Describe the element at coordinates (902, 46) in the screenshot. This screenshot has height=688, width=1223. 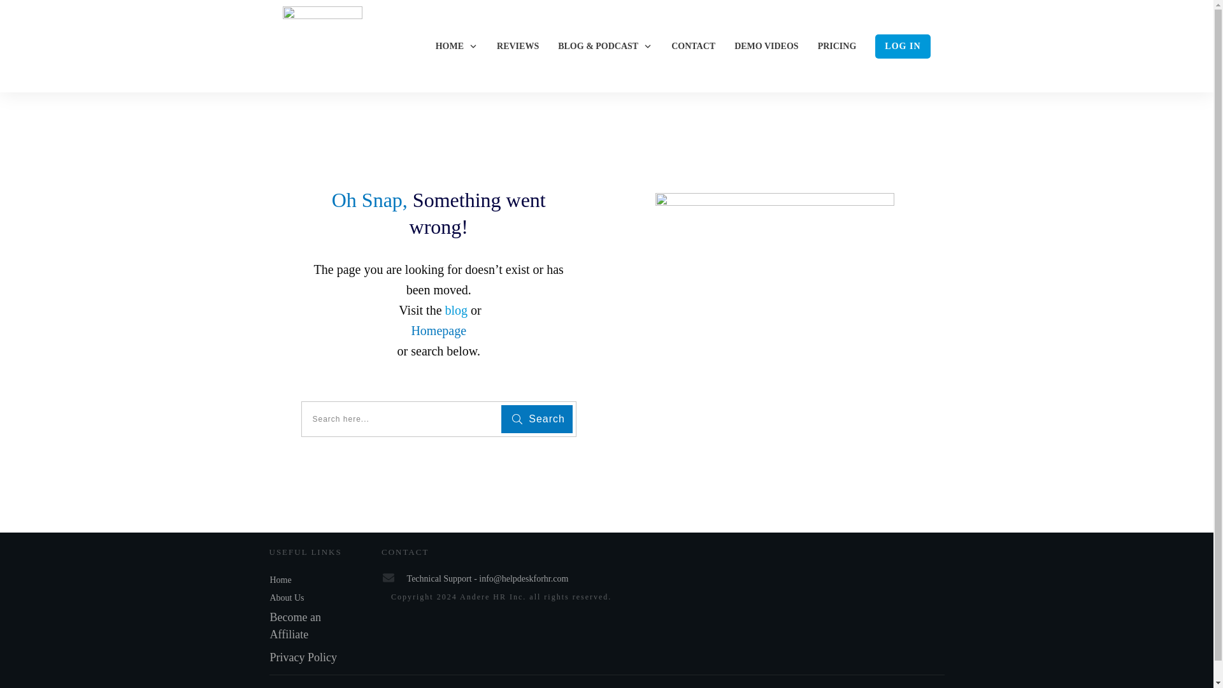
I see `LOG IN` at that location.